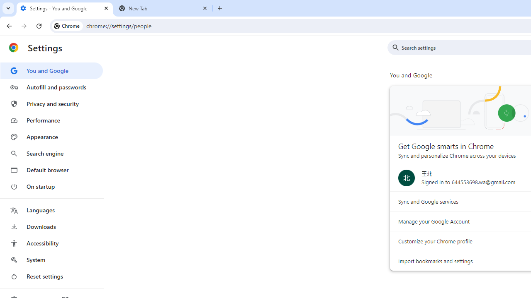 The image size is (531, 298). I want to click on New Tab, so click(163, 8).